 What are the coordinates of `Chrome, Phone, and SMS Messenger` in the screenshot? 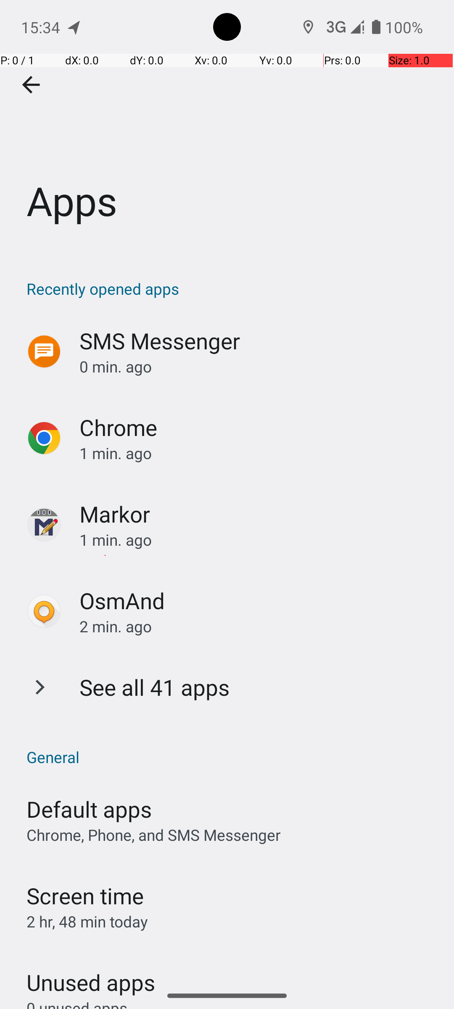 It's located at (154, 835).